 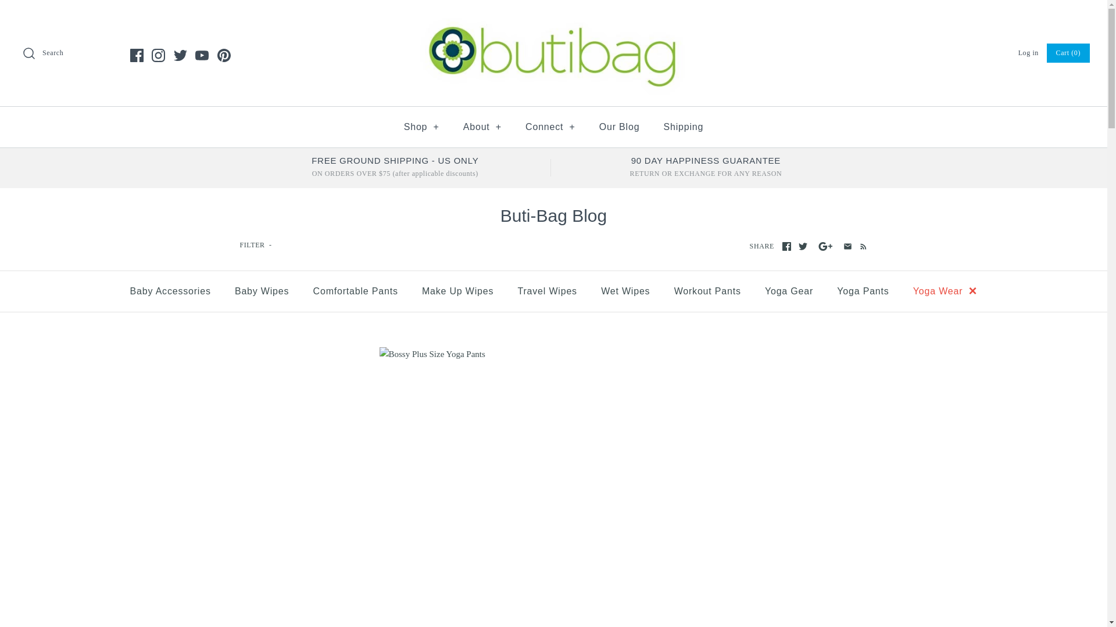 What do you see at coordinates (224, 55) in the screenshot?
I see `Pinterest` at bounding box center [224, 55].